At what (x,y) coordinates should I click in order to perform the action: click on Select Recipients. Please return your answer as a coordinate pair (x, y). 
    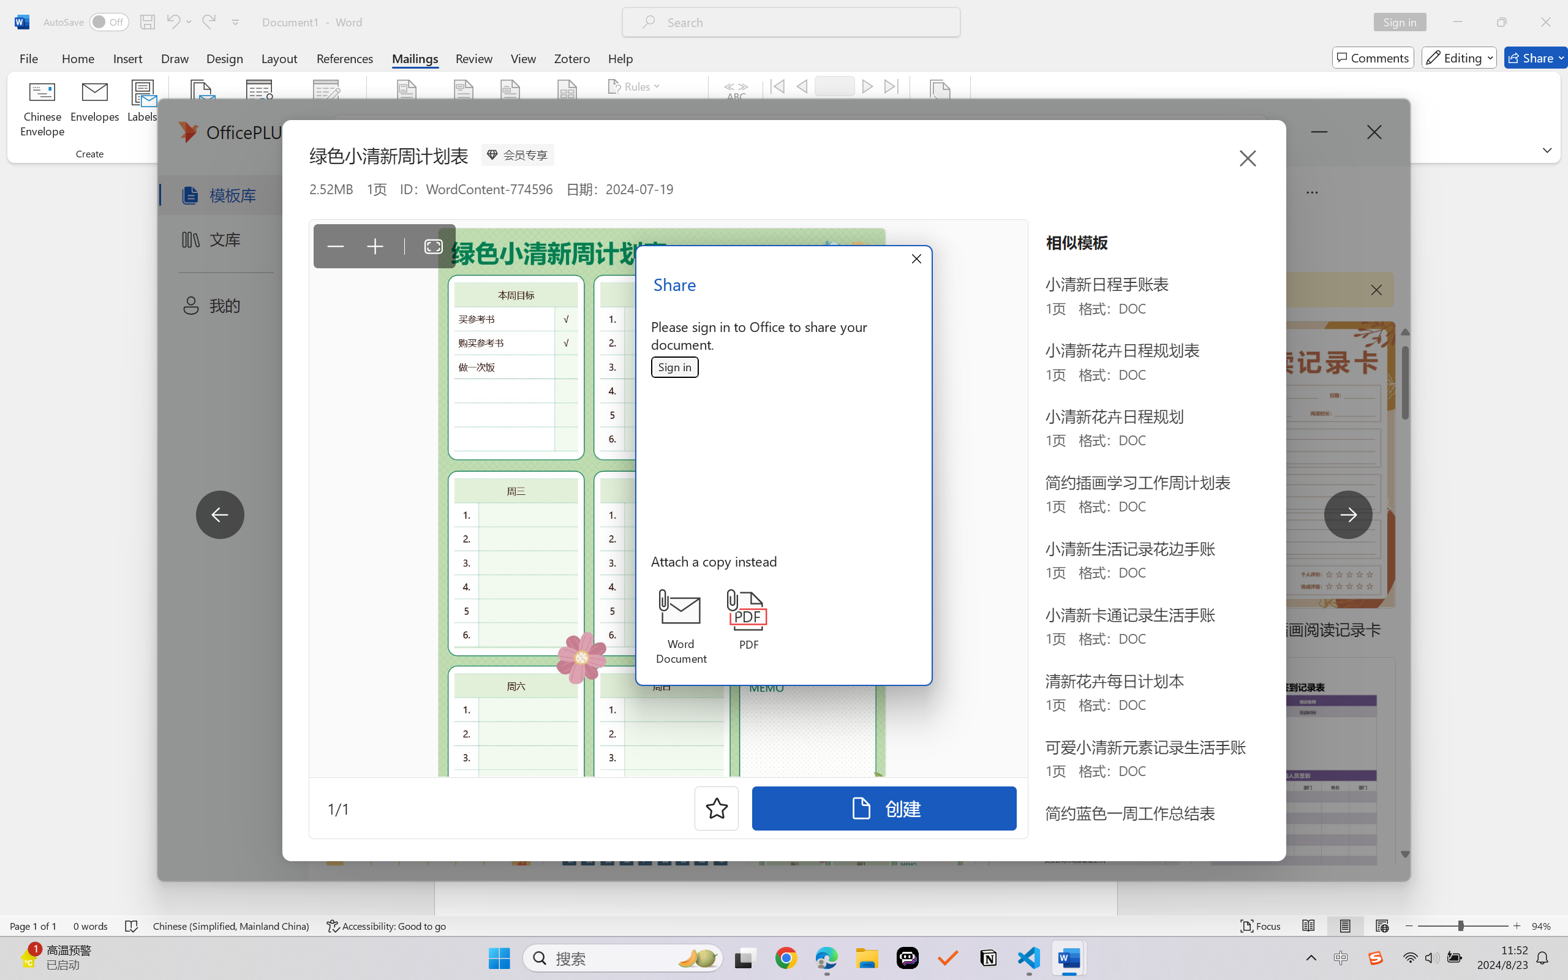
    Looking at the image, I should click on (260, 110).